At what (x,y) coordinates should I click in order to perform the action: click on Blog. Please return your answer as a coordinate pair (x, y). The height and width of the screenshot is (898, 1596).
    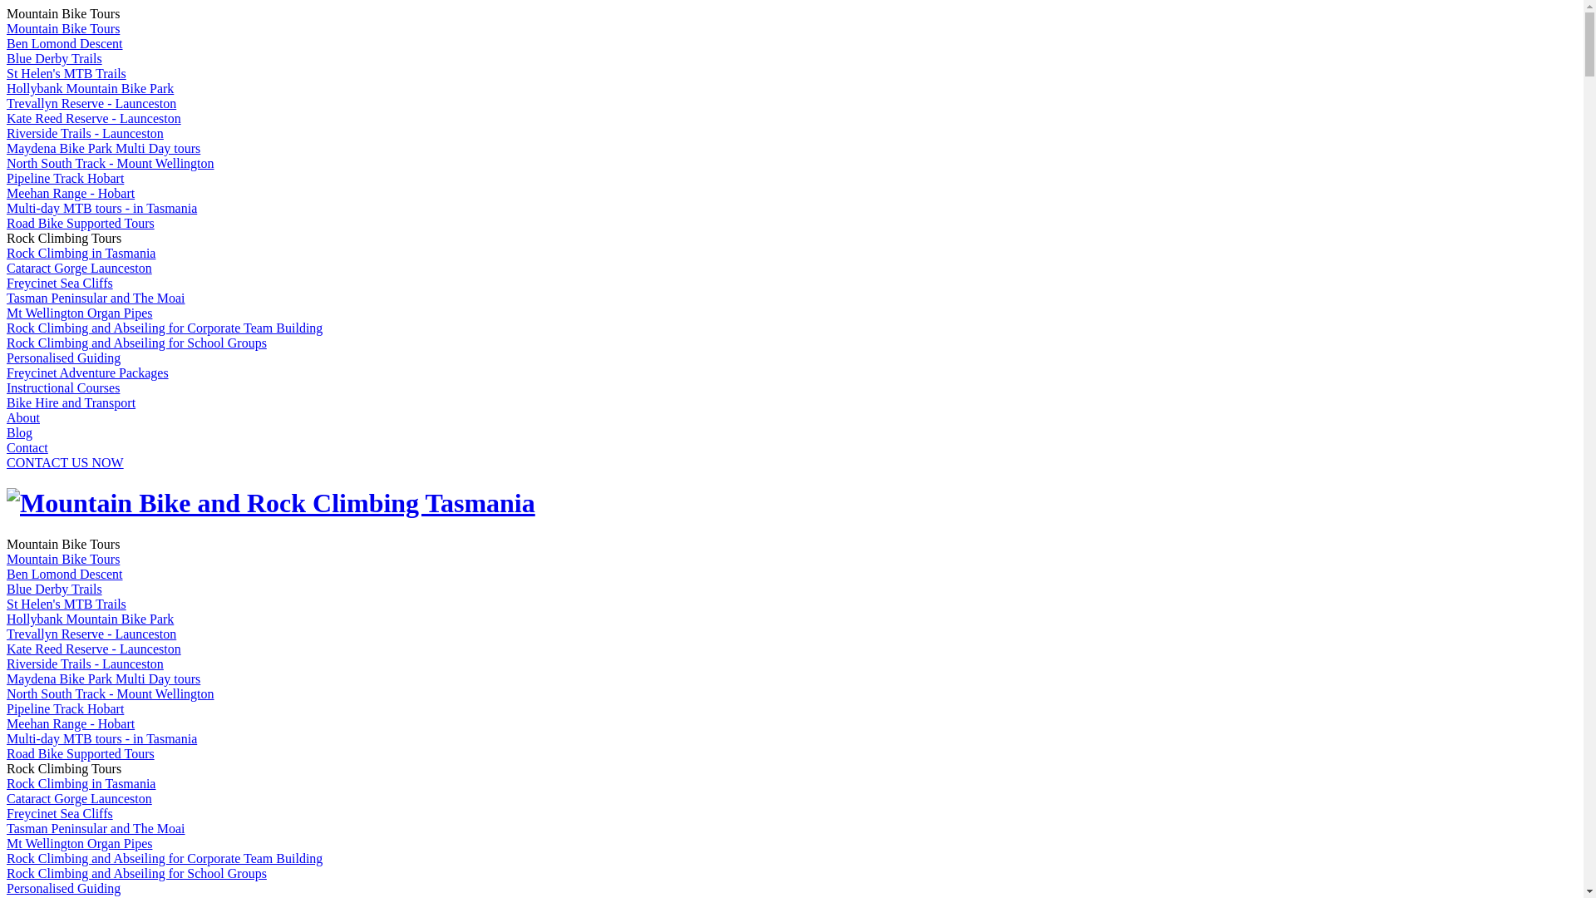
    Looking at the image, I should click on (20, 432).